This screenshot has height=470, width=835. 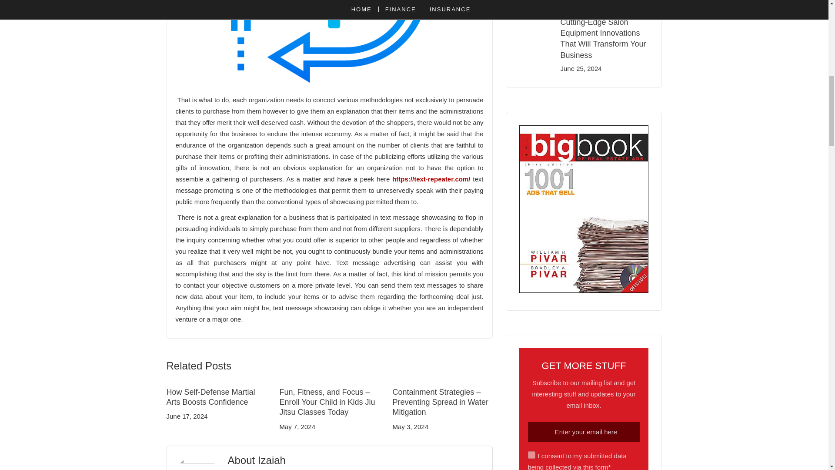 What do you see at coordinates (584, 432) in the screenshot?
I see `Enter your email here` at bounding box center [584, 432].